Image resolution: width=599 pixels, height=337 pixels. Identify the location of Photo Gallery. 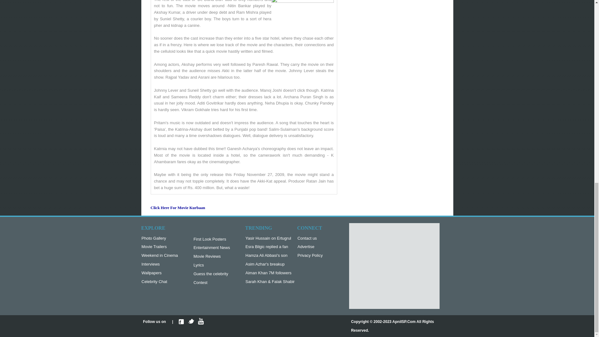
(160, 238).